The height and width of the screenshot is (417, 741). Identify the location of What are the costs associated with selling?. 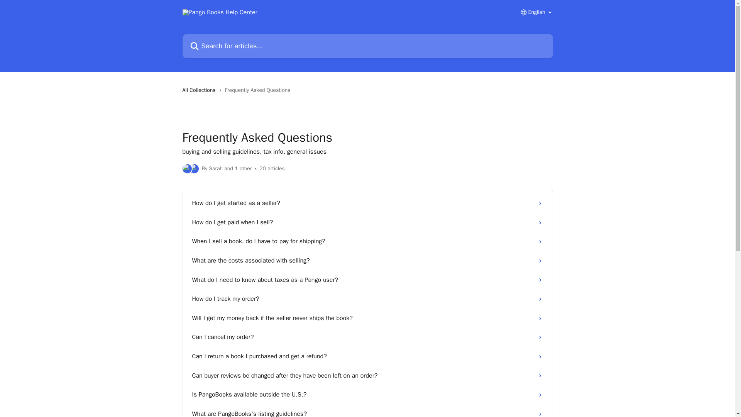
(367, 261).